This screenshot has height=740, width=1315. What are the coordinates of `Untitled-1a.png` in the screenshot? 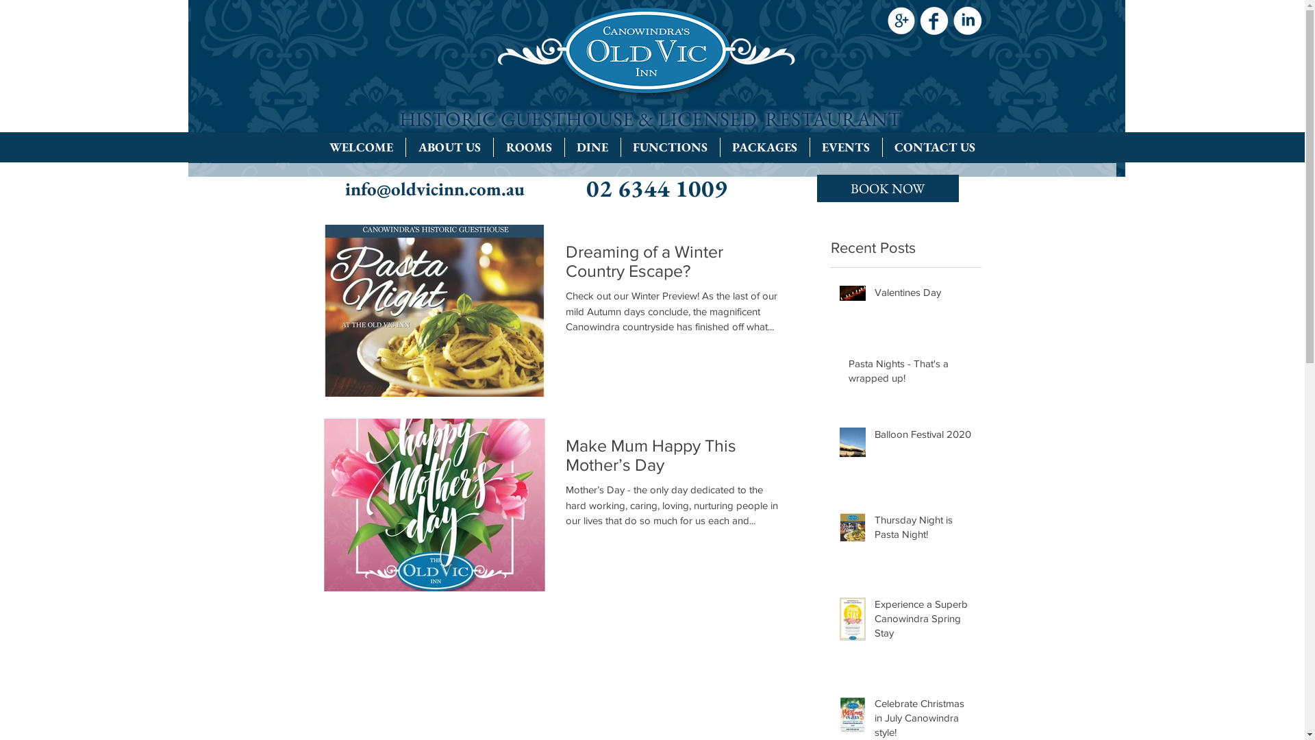 It's located at (656, 88).